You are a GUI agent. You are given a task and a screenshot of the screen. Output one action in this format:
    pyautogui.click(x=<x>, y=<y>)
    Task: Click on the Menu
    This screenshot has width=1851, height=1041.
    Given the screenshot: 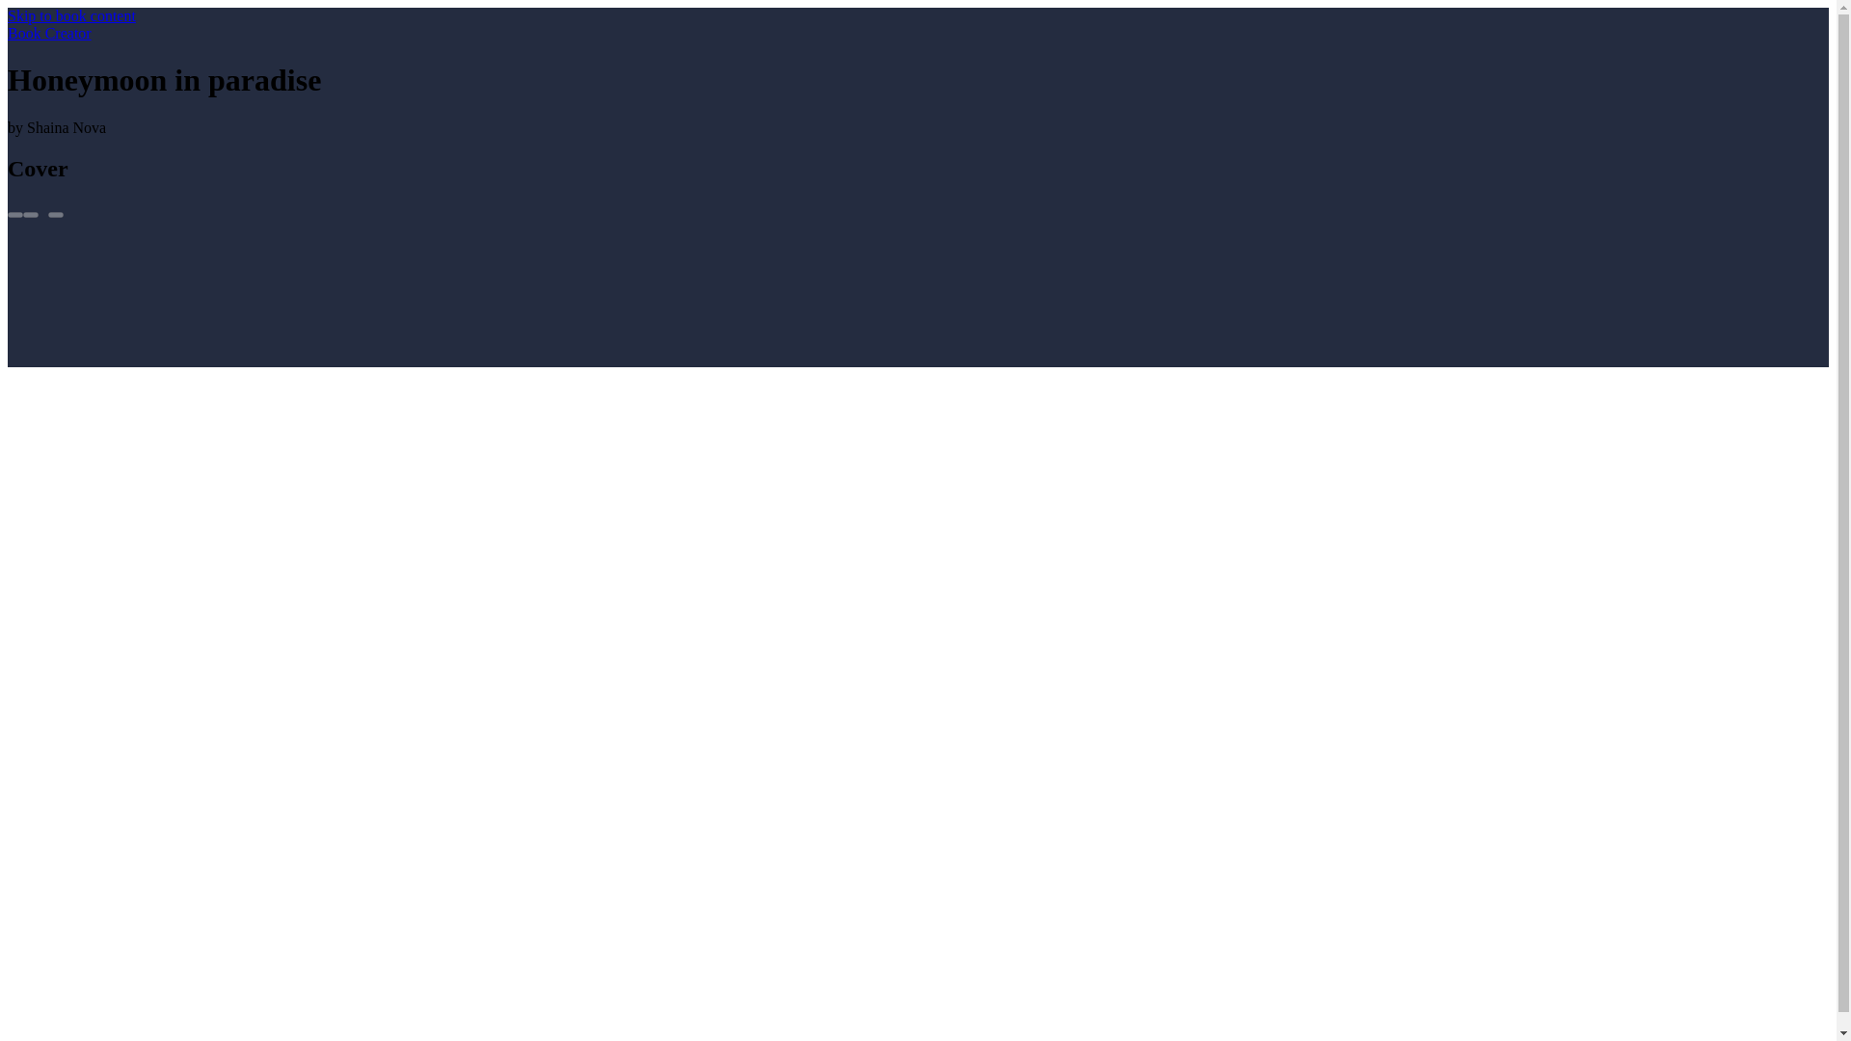 What is the action you would take?
    pyautogui.click(x=55, y=214)
    